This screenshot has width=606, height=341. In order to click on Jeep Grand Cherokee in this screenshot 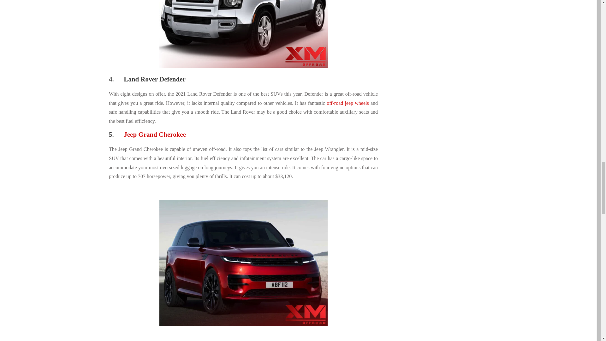, I will do `click(155, 135)`.